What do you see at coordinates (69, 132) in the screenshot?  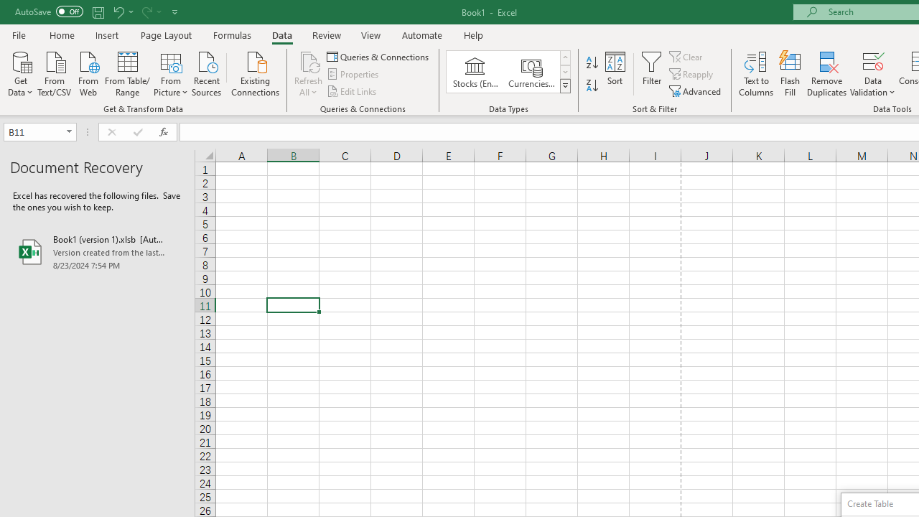 I see `Open` at bounding box center [69, 132].